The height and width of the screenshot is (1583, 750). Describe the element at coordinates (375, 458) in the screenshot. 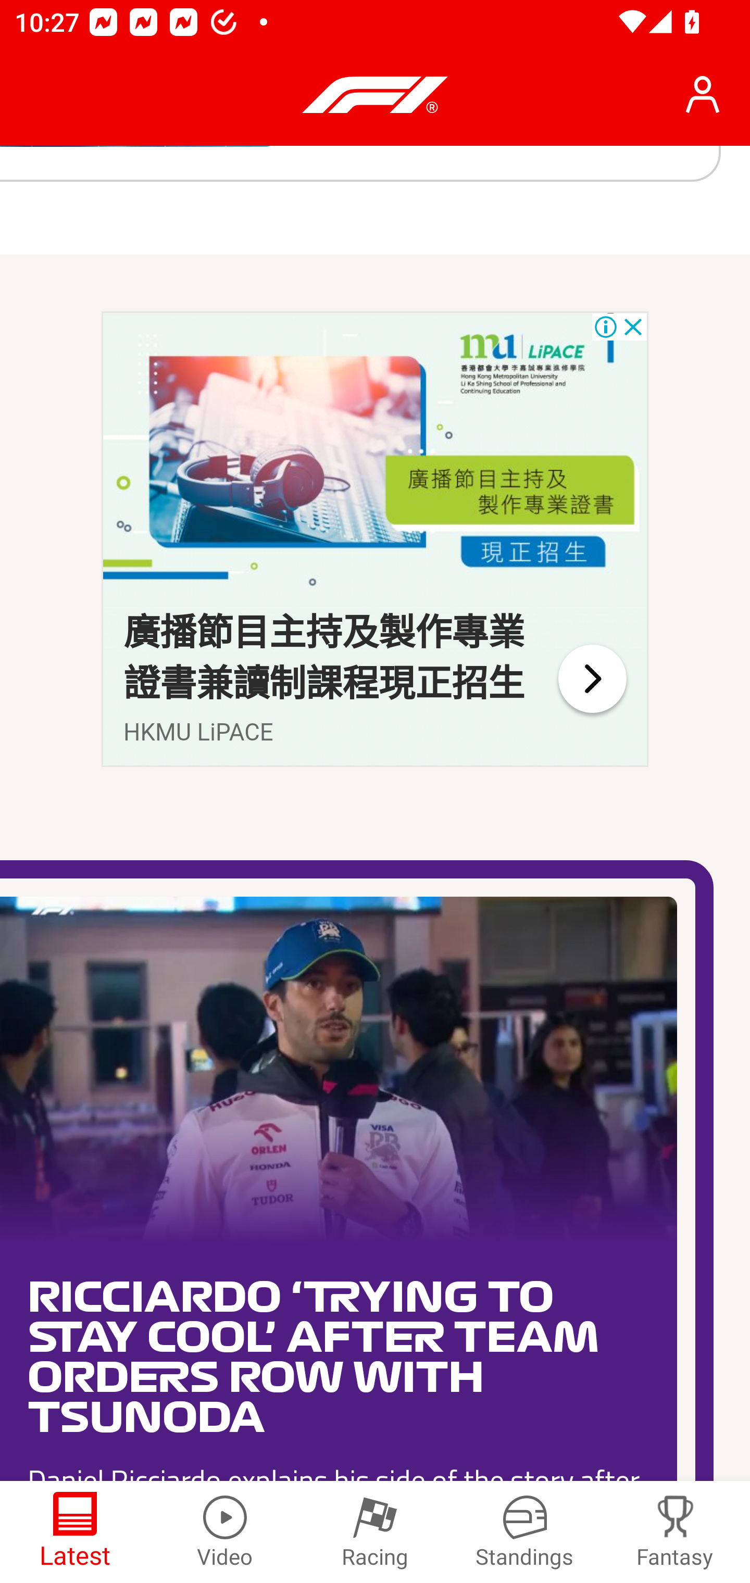

I see `%3Flce%3DGDN_B2023_01` at that location.